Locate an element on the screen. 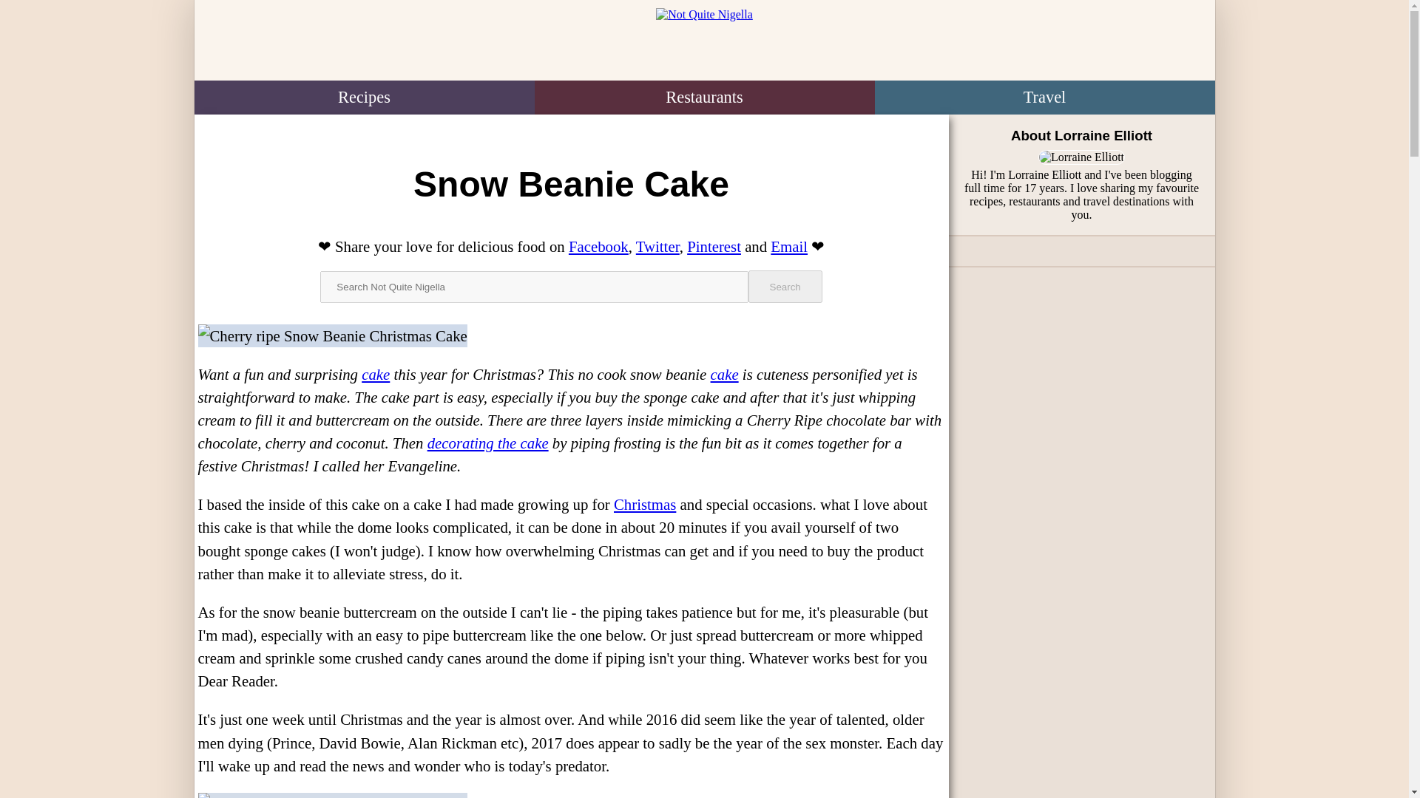  Share on Facebook is located at coordinates (599, 245).